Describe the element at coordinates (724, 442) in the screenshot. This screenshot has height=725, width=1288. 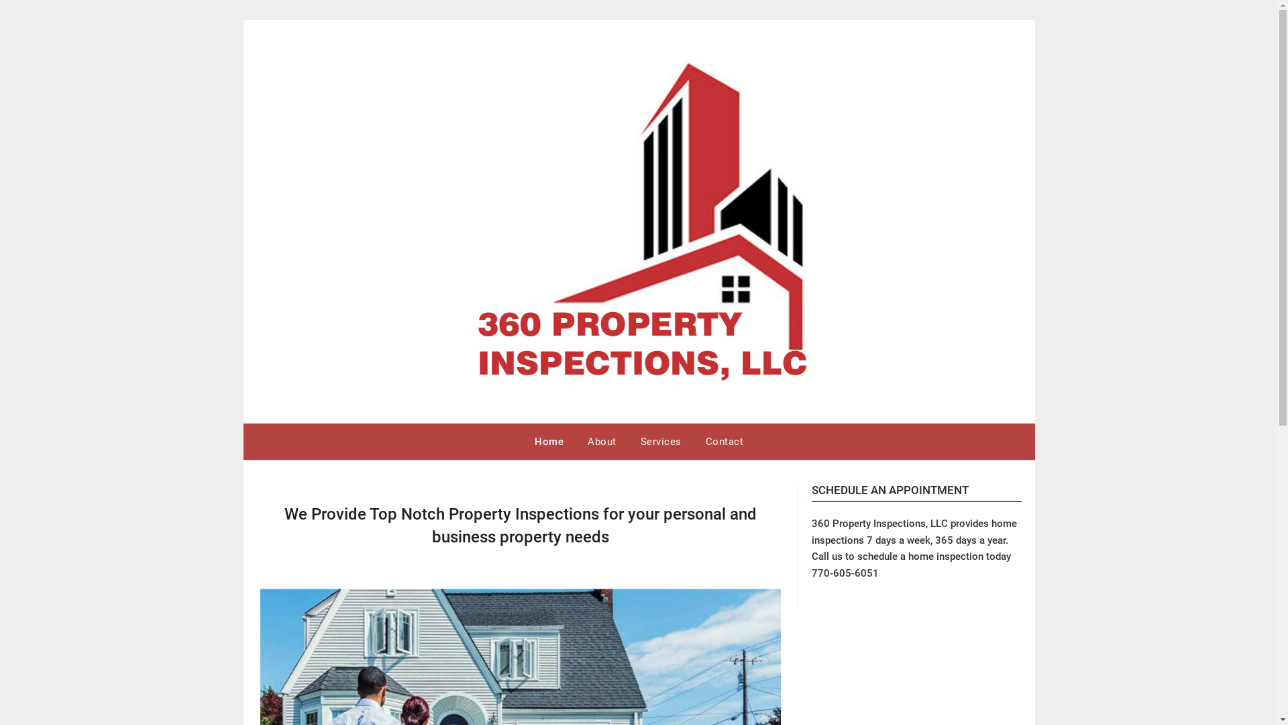
I see `Contact` at that location.